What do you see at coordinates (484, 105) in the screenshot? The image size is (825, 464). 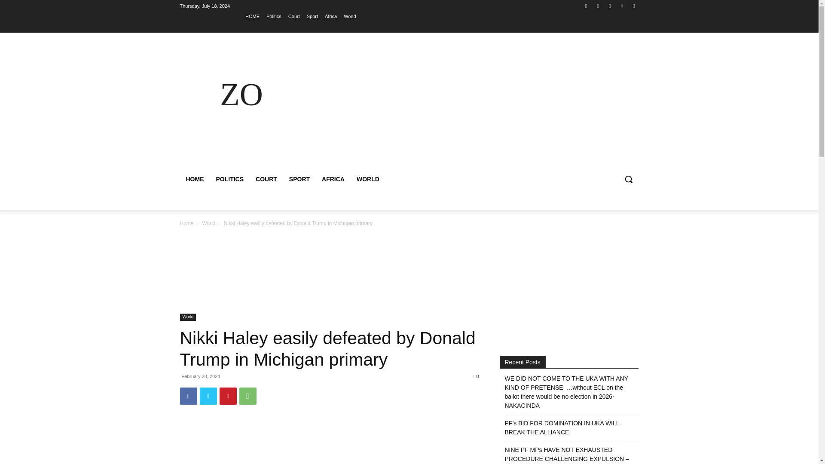 I see `Advertisement` at bounding box center [484, 105].